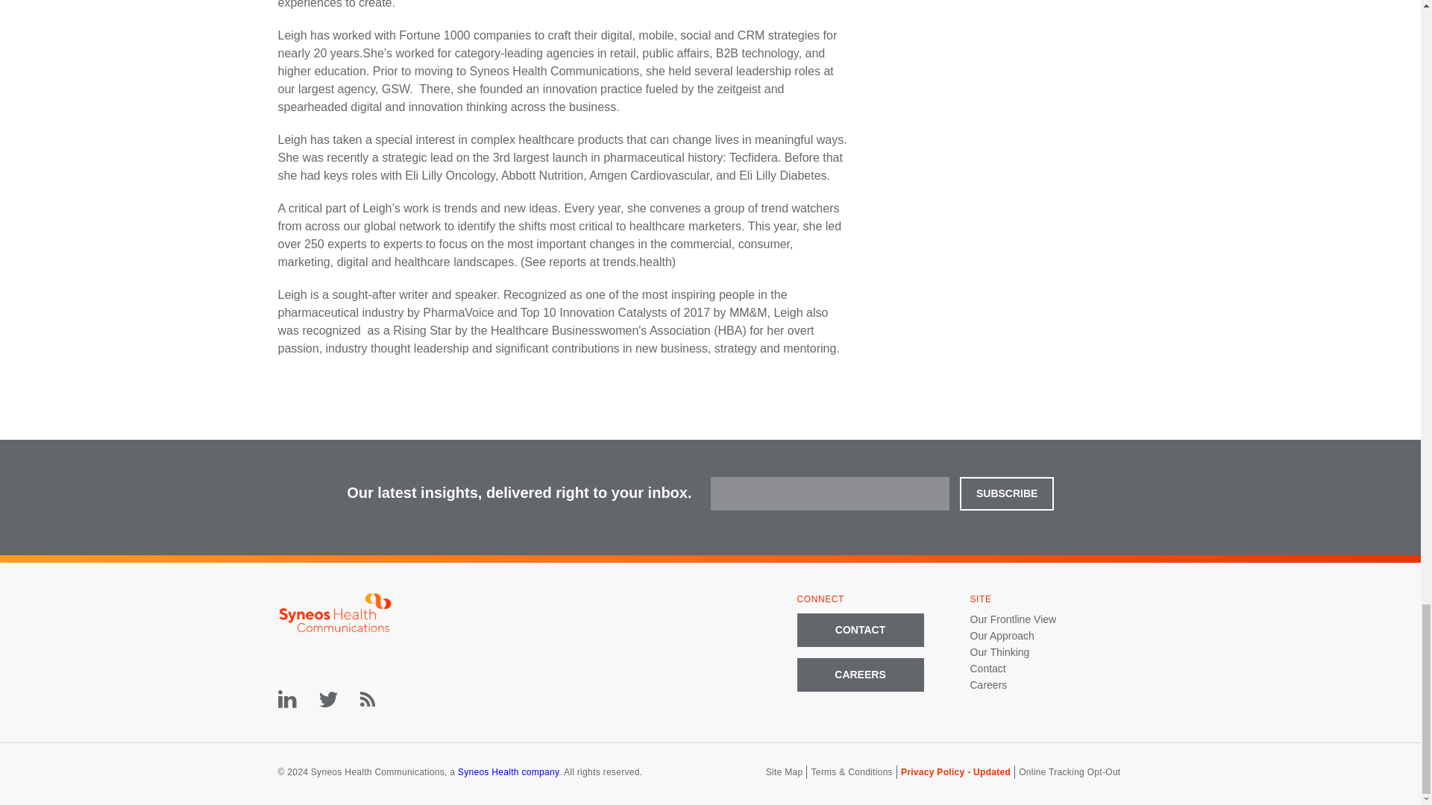 This screenshot has height=805, width=1432. Describe the element at coordinates (859, 630) in the screenshot. I see `CONTACT` at that location.